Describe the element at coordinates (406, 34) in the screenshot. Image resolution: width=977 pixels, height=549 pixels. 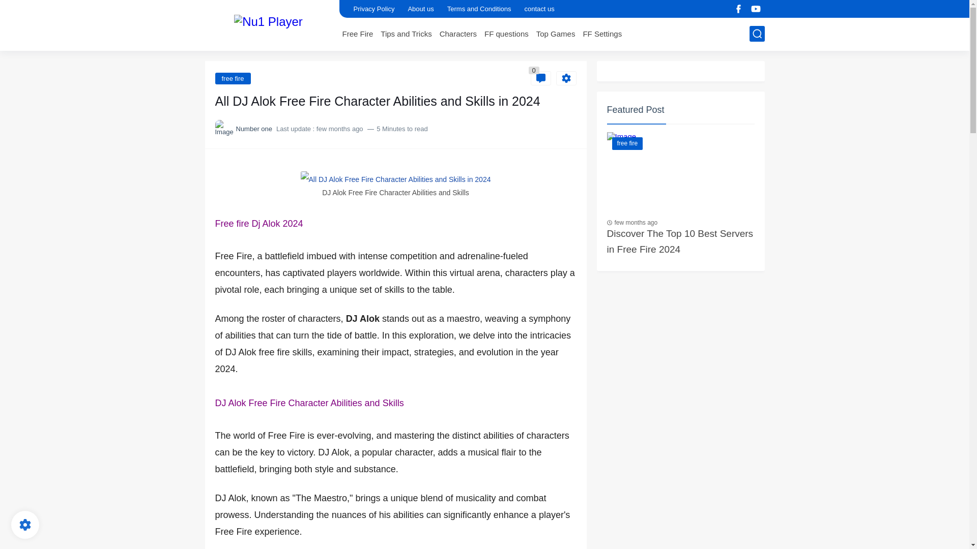
I see `Tips and Tricks` at that location.